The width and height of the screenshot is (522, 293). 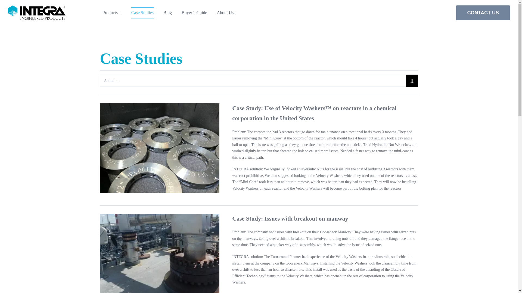 I want to click on CONTACT US, so click(x=259, y=66).